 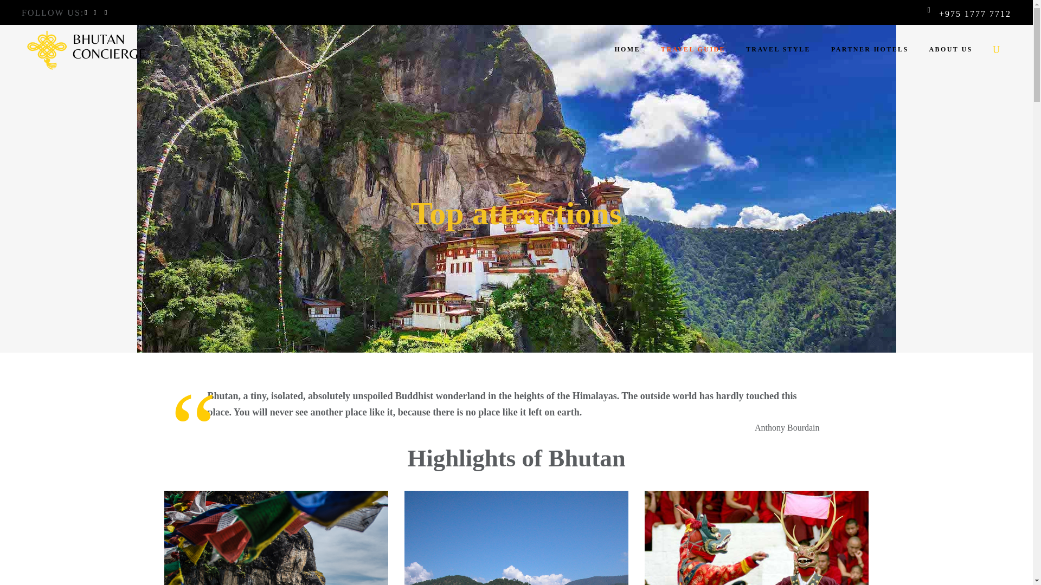 I want to click on festivals - top attraction, so click(x=756, y=538).